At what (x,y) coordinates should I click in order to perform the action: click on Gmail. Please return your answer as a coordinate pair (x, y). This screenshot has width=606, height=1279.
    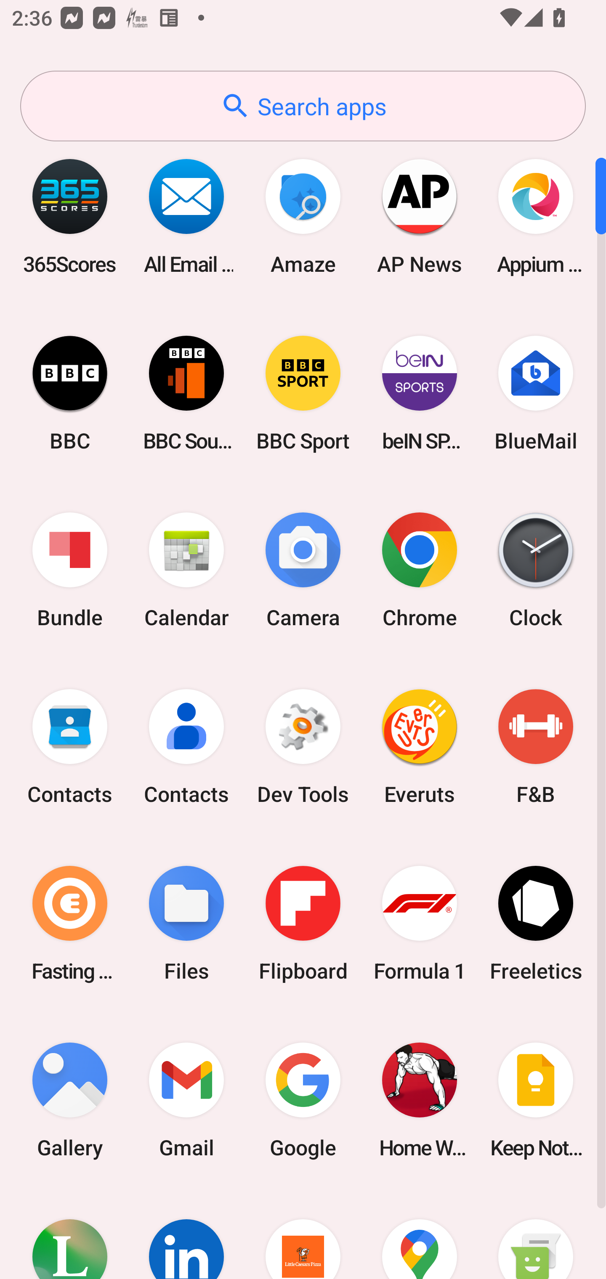
    Looking at the image, I should click on (186, 1100).